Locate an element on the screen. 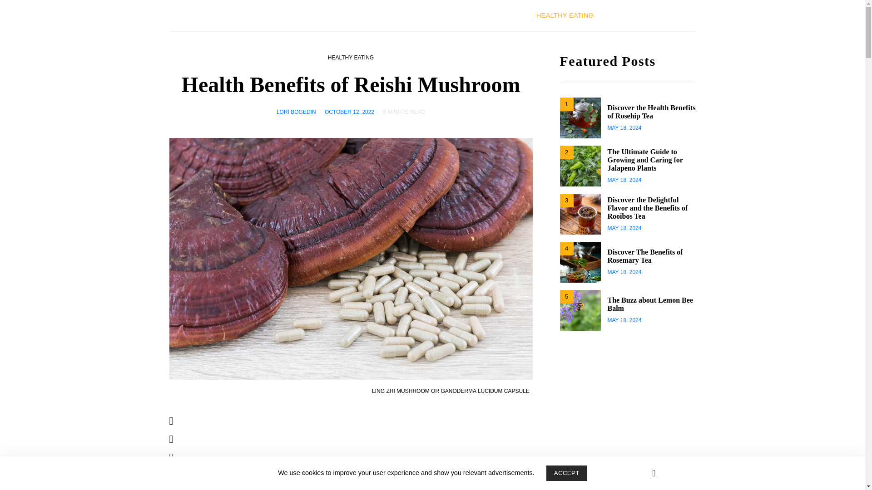 This screenshot has height=490, width=872. EATING IDEAS is located at coordinates (498, 15).